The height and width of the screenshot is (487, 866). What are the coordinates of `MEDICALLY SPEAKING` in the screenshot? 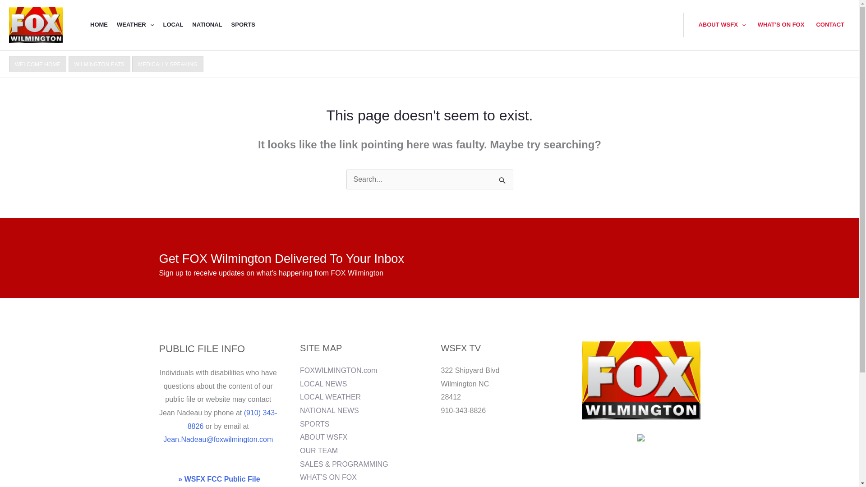 It's located at (168, 64).